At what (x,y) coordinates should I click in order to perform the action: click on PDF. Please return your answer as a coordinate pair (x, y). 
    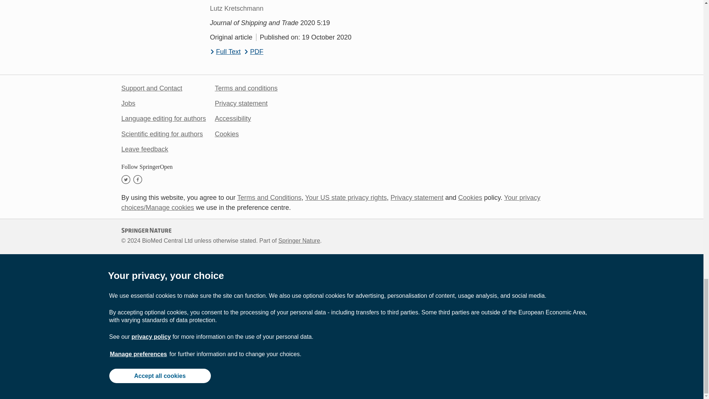
    Looking at the image, I should click on (254, 52).